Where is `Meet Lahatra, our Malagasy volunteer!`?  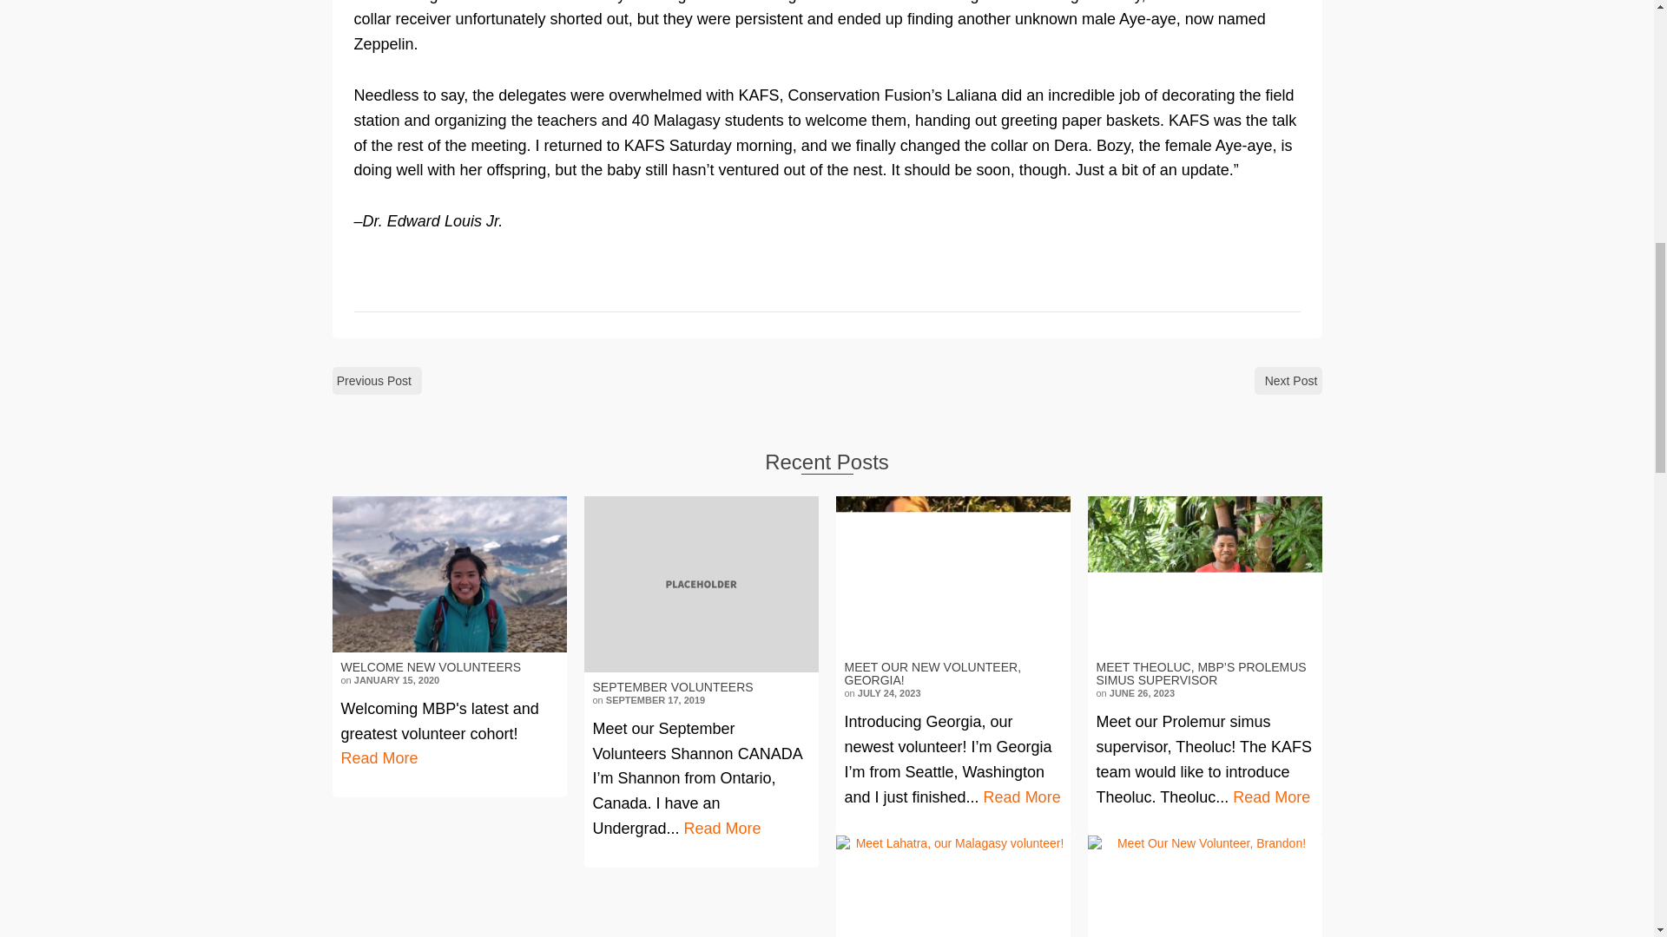
Meet Lahatra, our Malagasy volunteer! is located at coordinates (952, 887).